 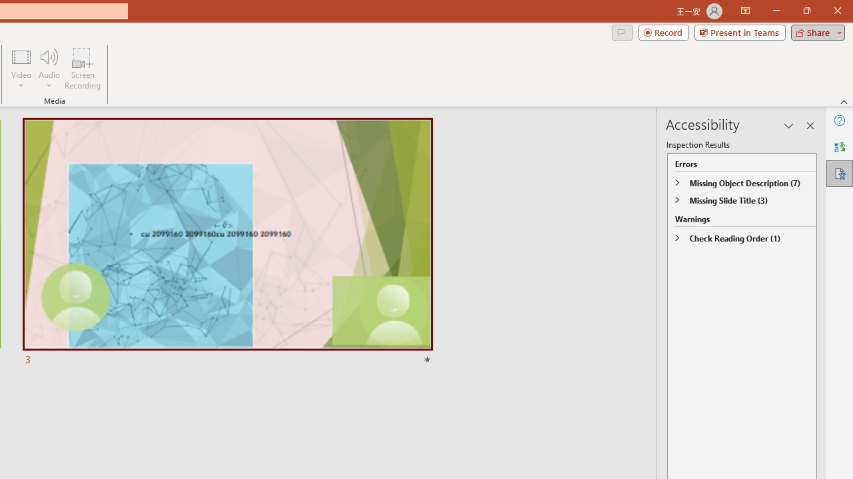 I want to click on Video, so click(x=21, y=68).